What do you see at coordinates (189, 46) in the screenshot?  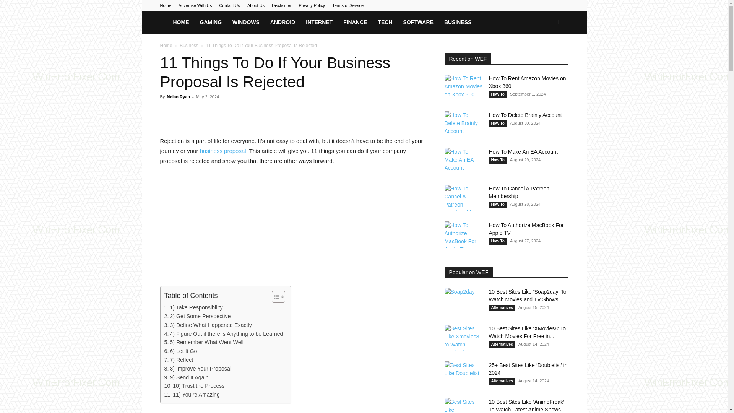 I see `Business` at bounding box center [189, 46].